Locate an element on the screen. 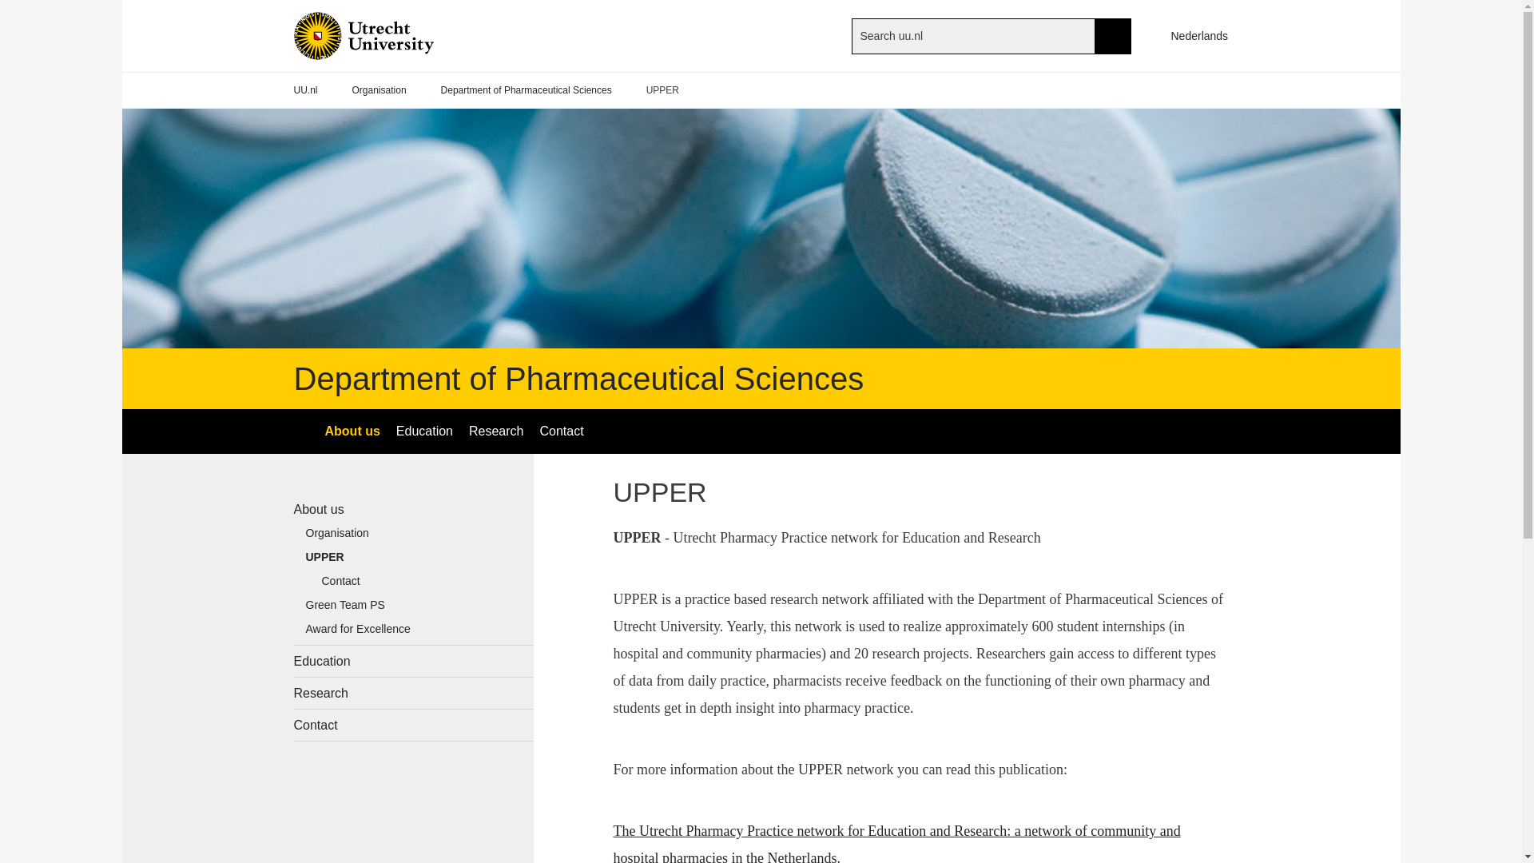  Contact is located at coordinates (422, 585).